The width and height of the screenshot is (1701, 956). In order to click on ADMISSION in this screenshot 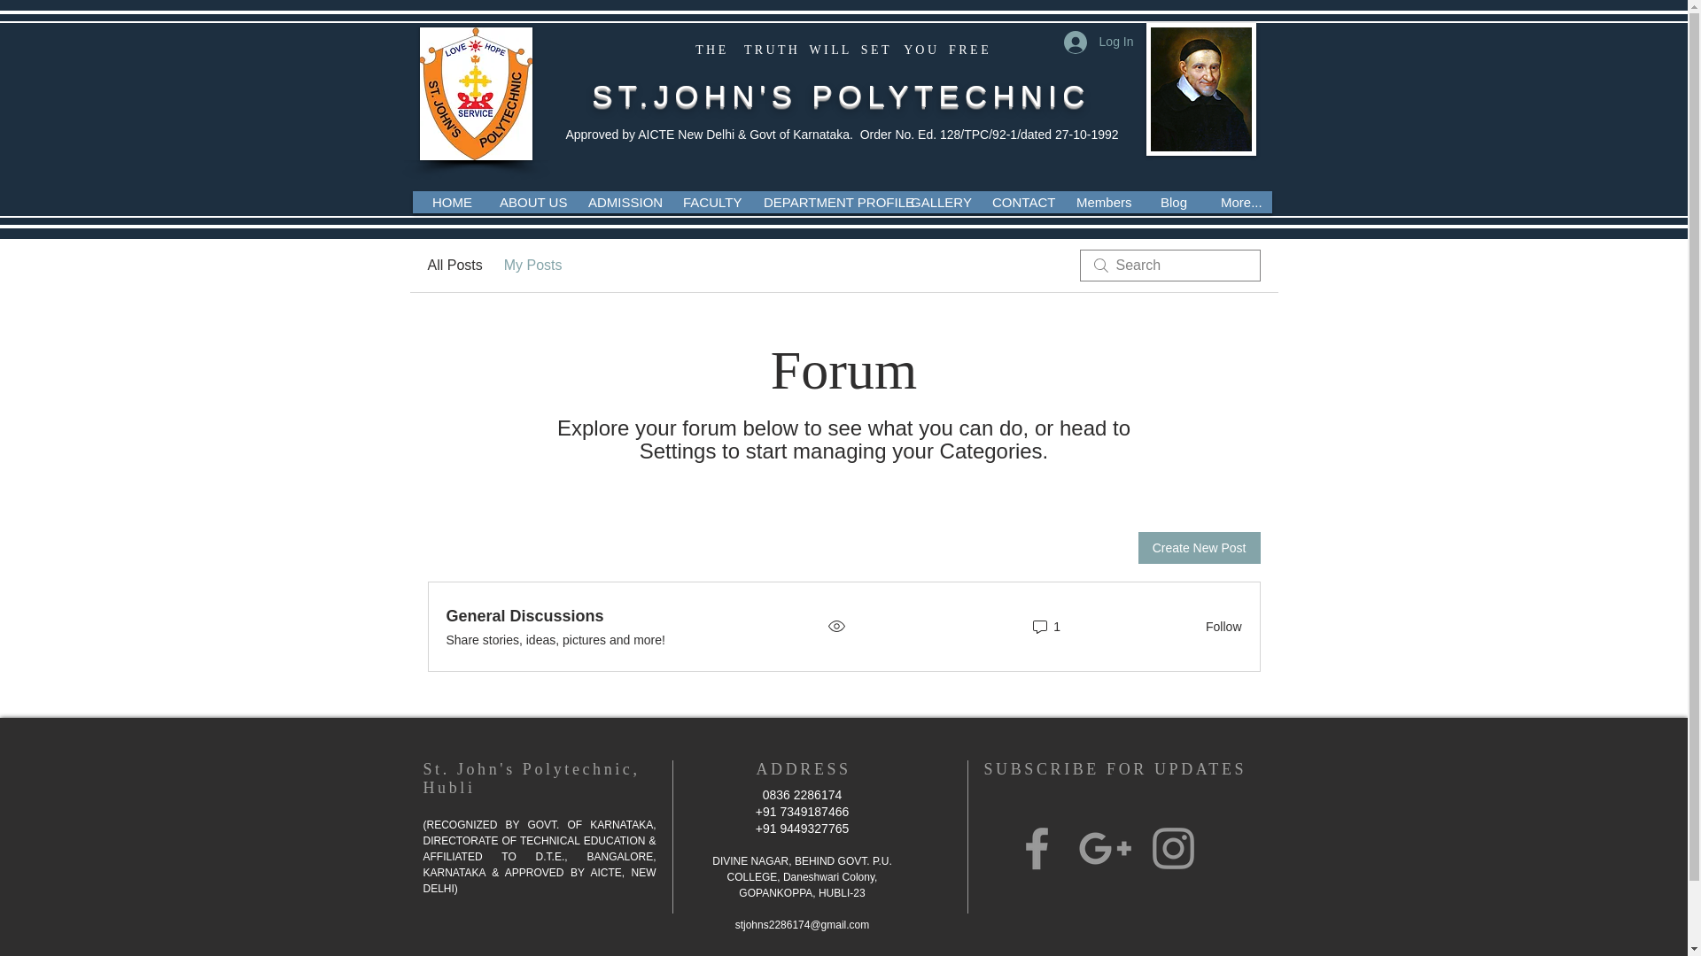, I will do `click(617, 202)`.